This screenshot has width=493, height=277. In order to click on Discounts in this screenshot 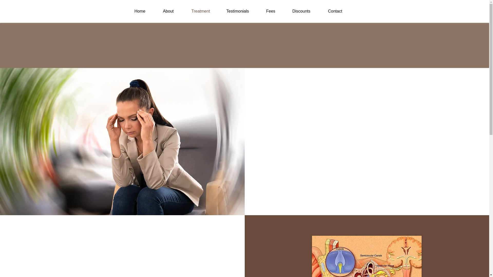, I will do `click(308, 11)`.